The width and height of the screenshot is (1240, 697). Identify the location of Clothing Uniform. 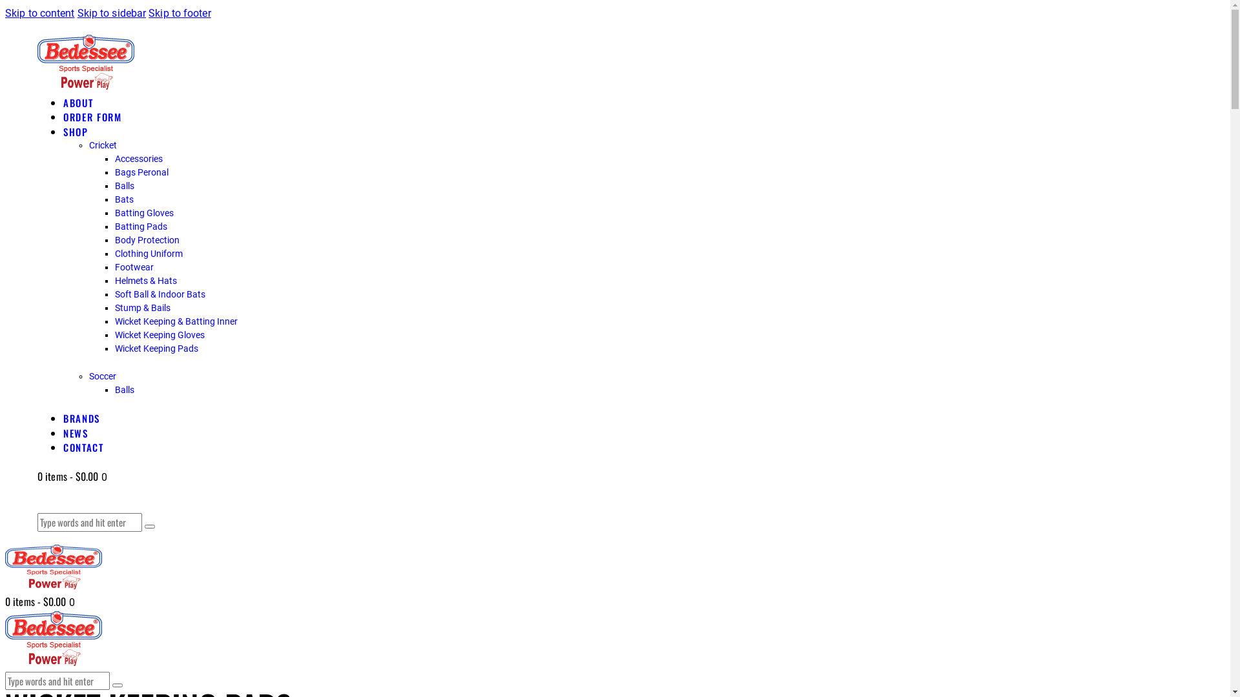
(149, 253).